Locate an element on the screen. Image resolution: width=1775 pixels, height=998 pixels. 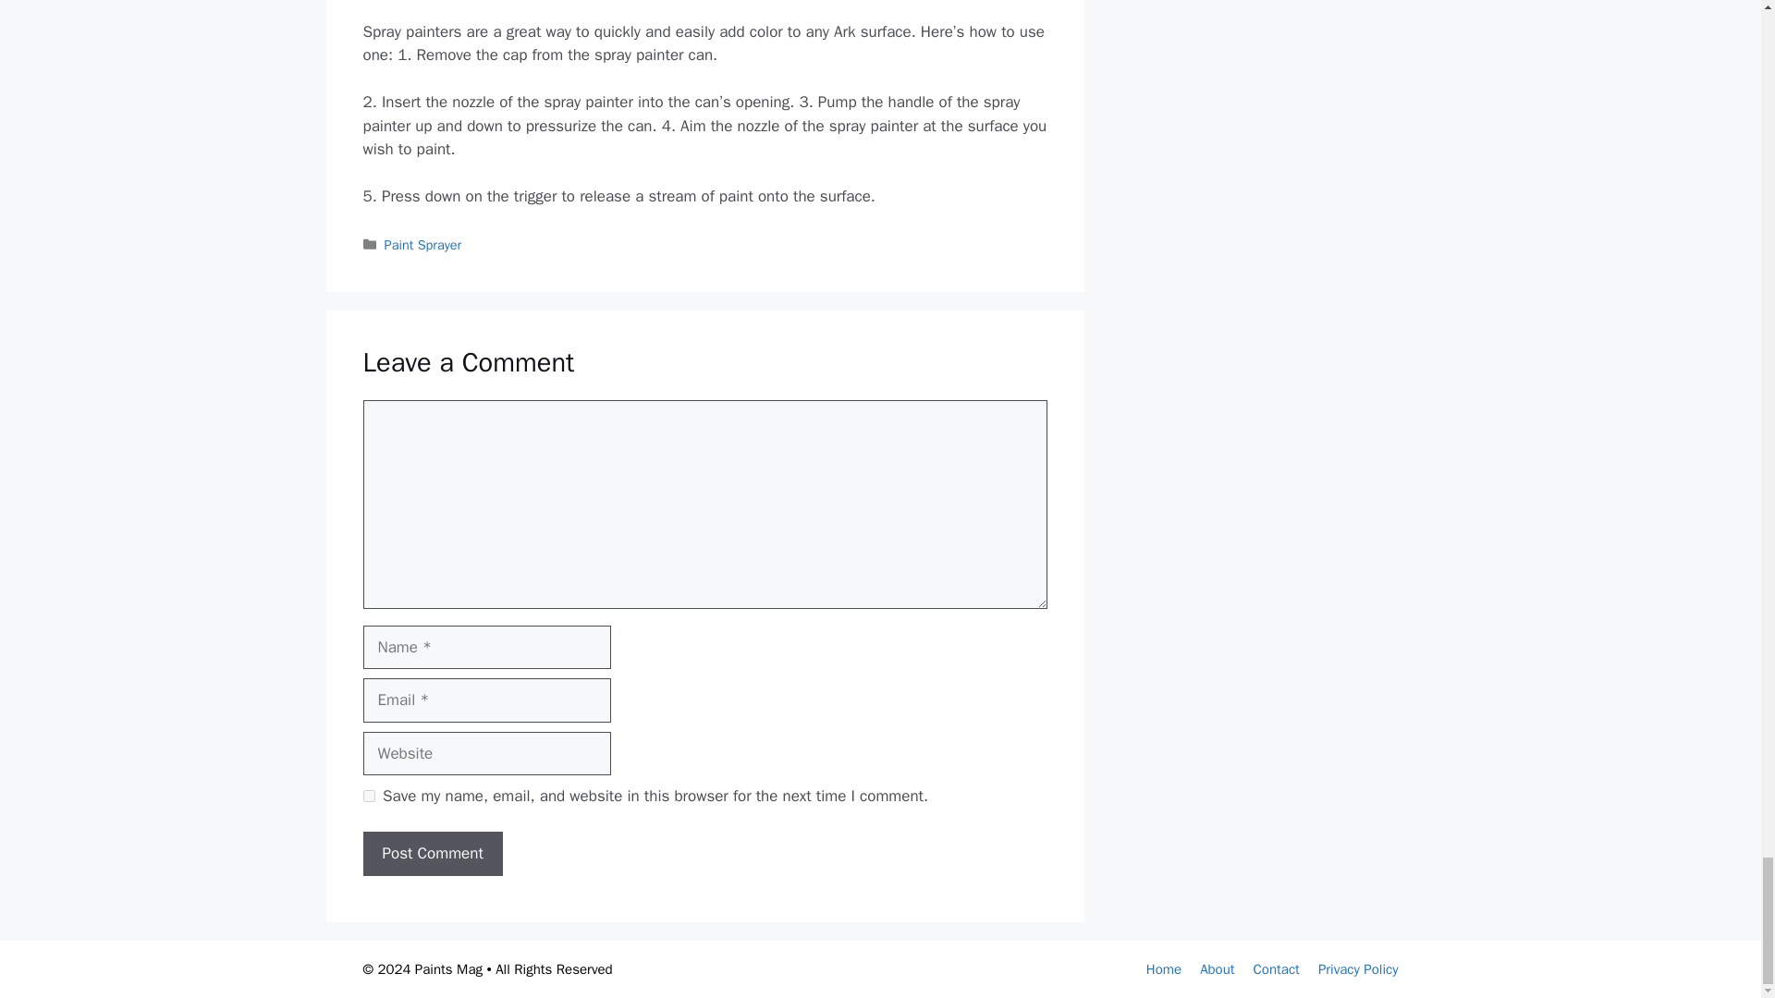
yes is located at coordinates (368, 797).